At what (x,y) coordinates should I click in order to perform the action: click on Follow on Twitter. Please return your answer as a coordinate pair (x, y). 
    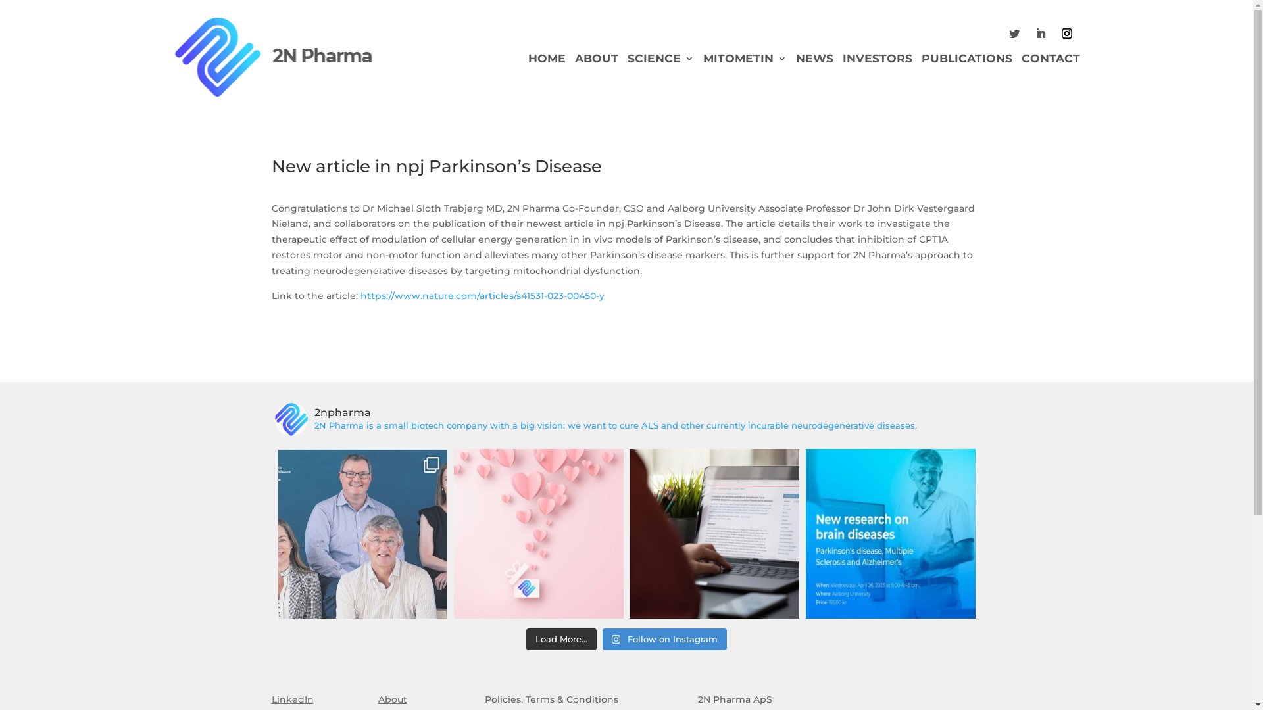
    Looking at the image, I should click on (1014, 34).